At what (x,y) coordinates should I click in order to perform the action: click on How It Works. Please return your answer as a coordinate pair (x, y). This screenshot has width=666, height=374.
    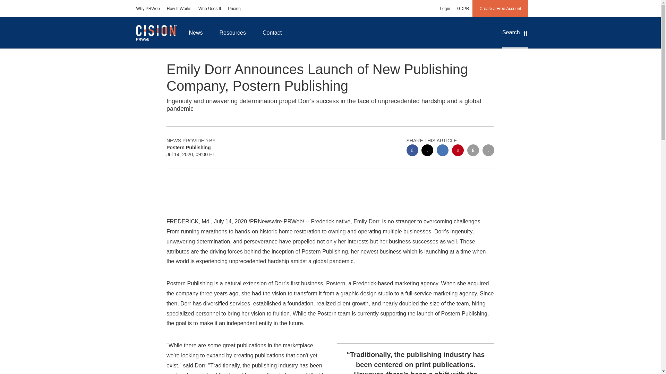
    Looking at the image, I should click on (179, 8).